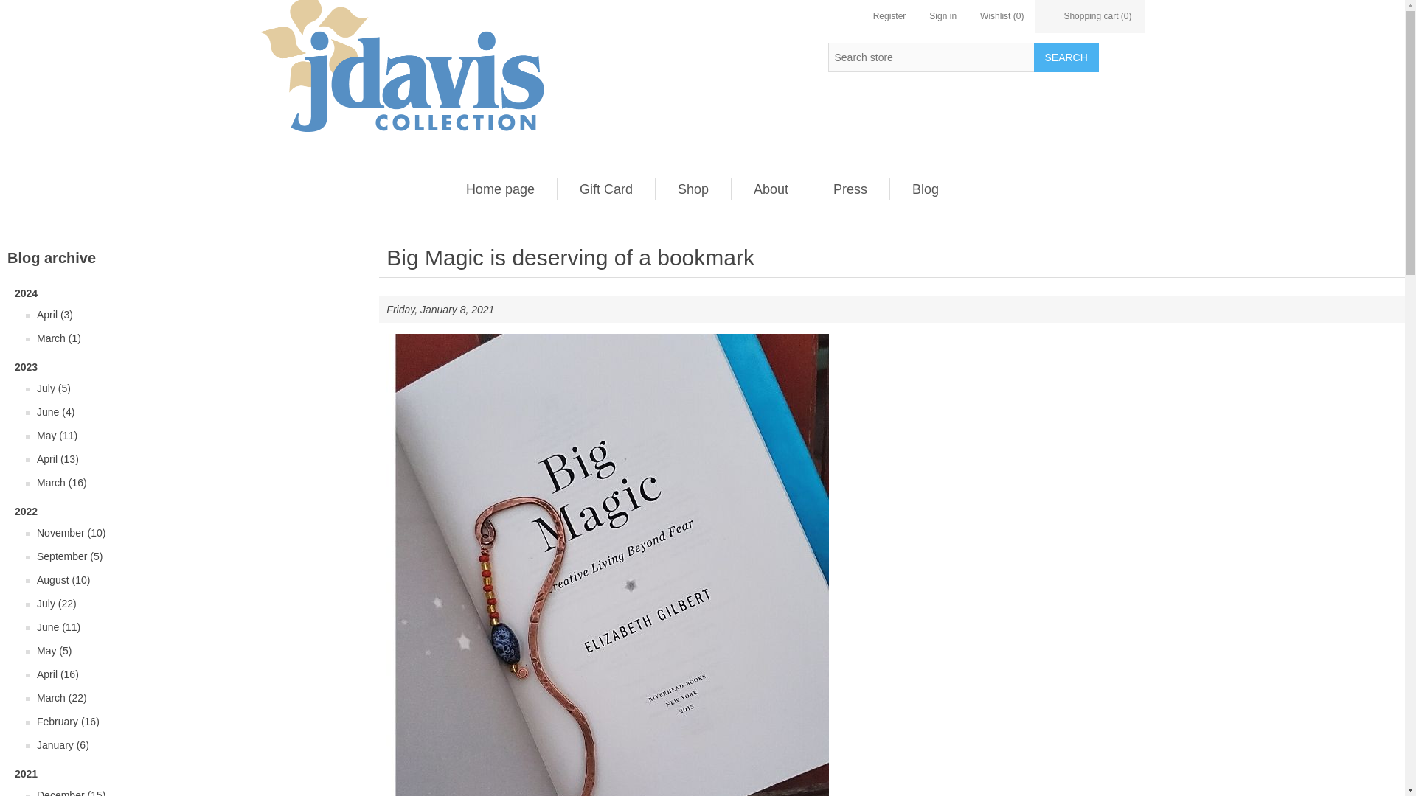 Image resolution: width=1416 pixels, height=796 pixels. I want to click on Shop, so click(693, 189).